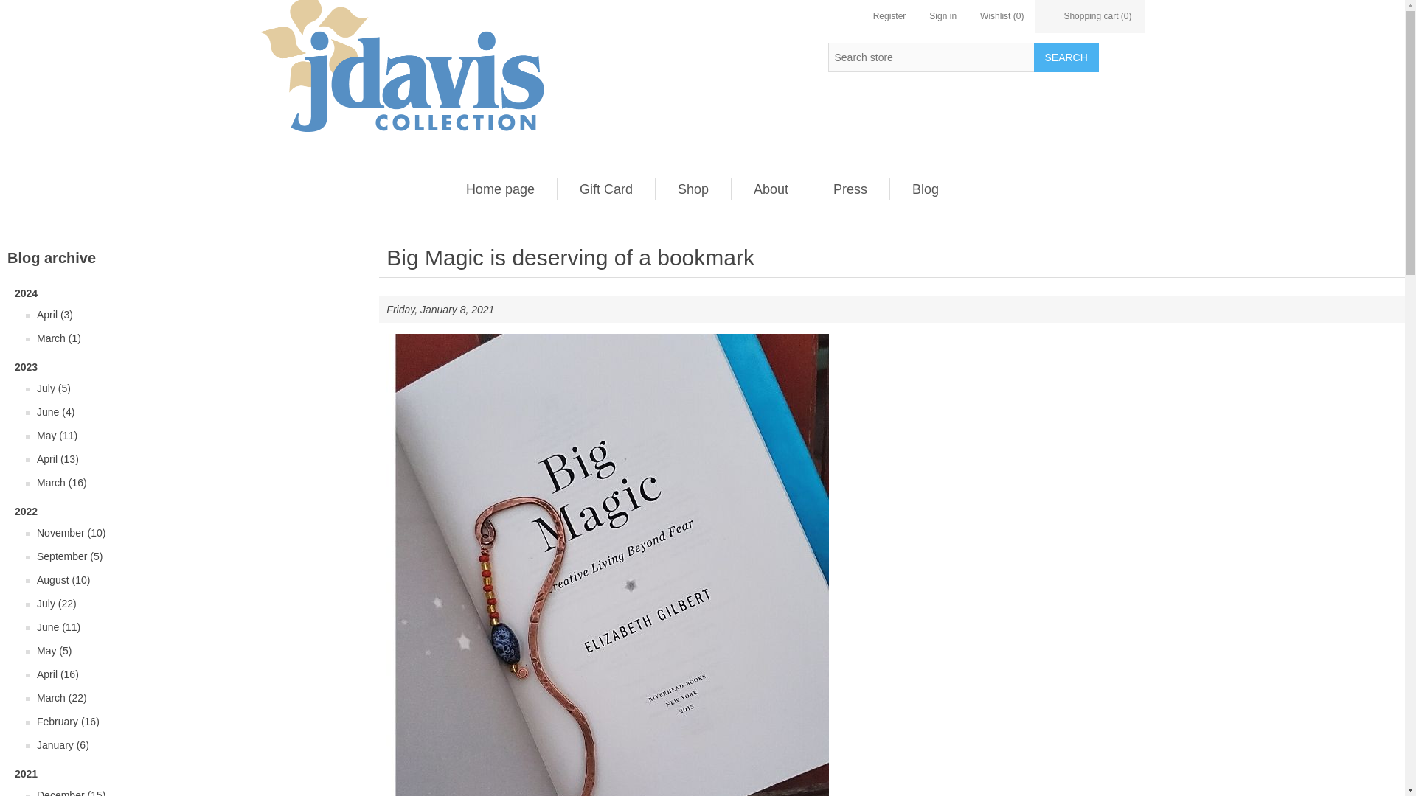 Image resolution: width=1416 pixels, height=796 pixels. I want to click on Shop, so click(693, 189).